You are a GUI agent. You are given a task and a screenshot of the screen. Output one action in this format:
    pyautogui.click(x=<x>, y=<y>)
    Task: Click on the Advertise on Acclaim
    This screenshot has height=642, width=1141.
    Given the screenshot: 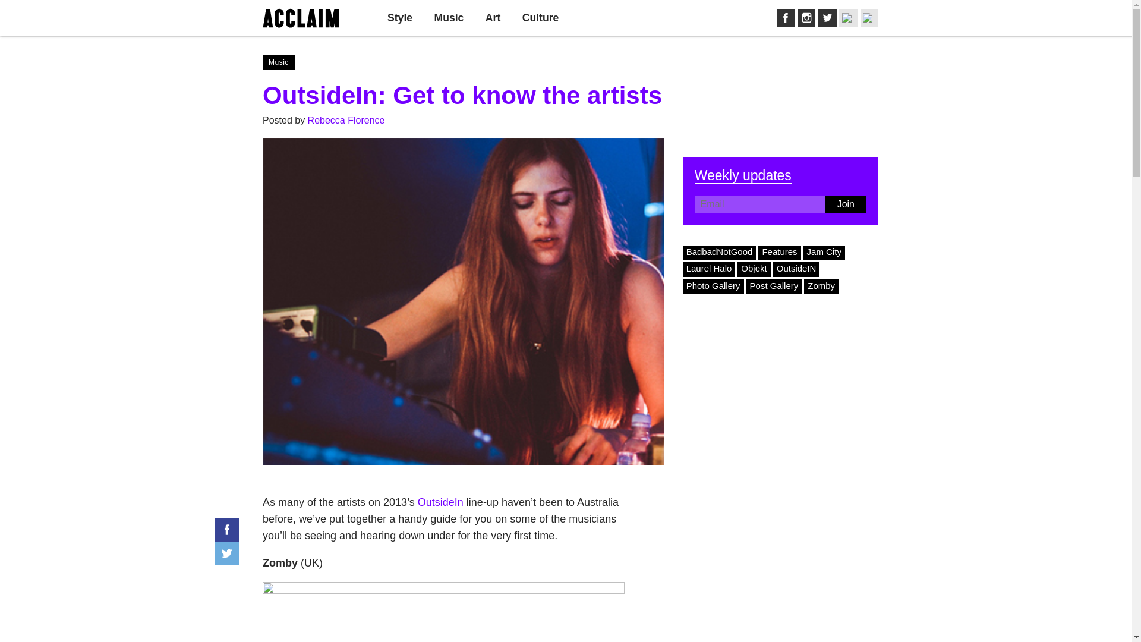 What is the action you would take?
    pyautogui.click(x=811, y=17)
    